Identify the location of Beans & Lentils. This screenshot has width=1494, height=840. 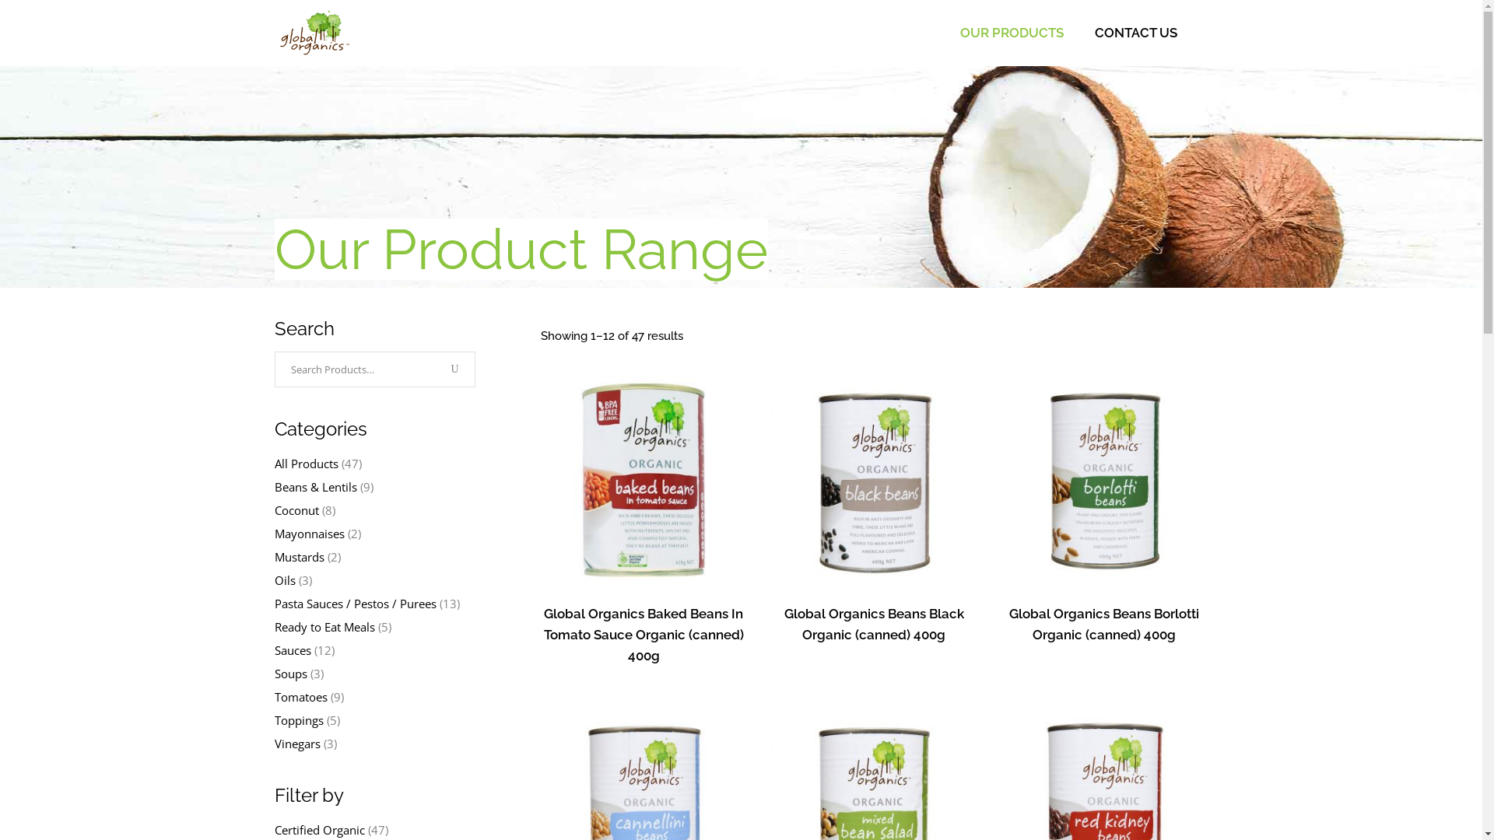
(315, 487).